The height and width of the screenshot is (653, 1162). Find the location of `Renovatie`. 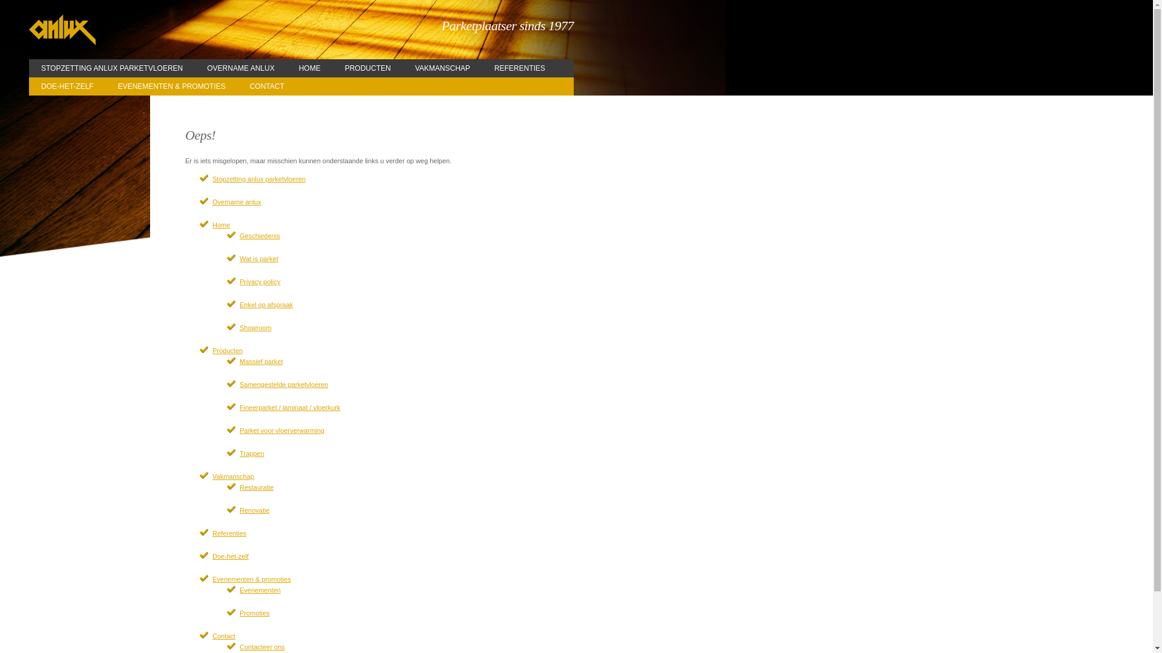

Renovatie is located at coordinates (255, 510).